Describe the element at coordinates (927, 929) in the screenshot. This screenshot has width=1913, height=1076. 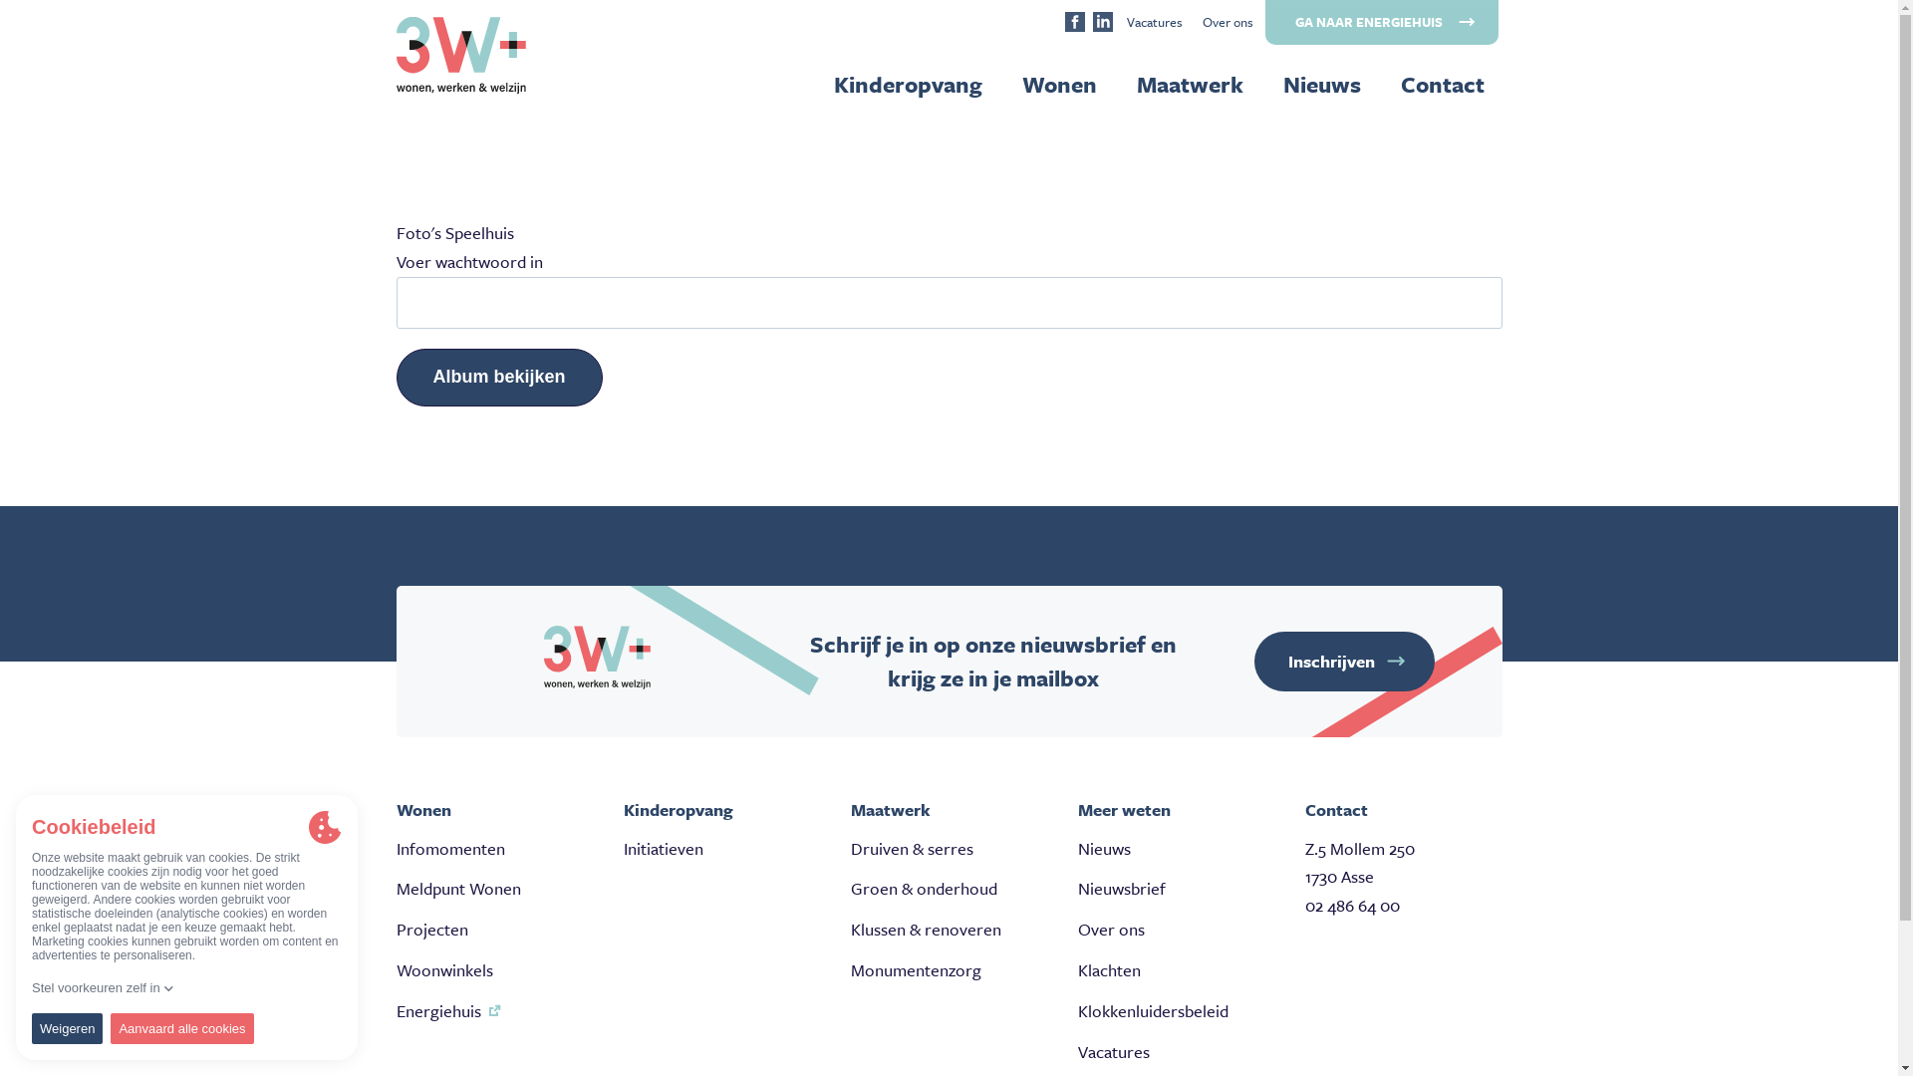
I see `Klussen & renoveren` at that location.